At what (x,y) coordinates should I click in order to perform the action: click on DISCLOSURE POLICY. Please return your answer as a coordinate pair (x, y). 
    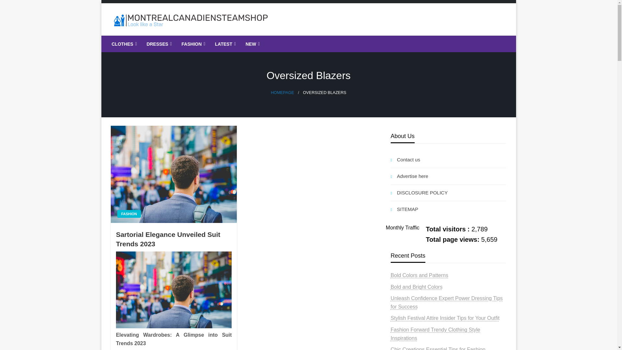
    Looking at the image, I should click on (448, 192).